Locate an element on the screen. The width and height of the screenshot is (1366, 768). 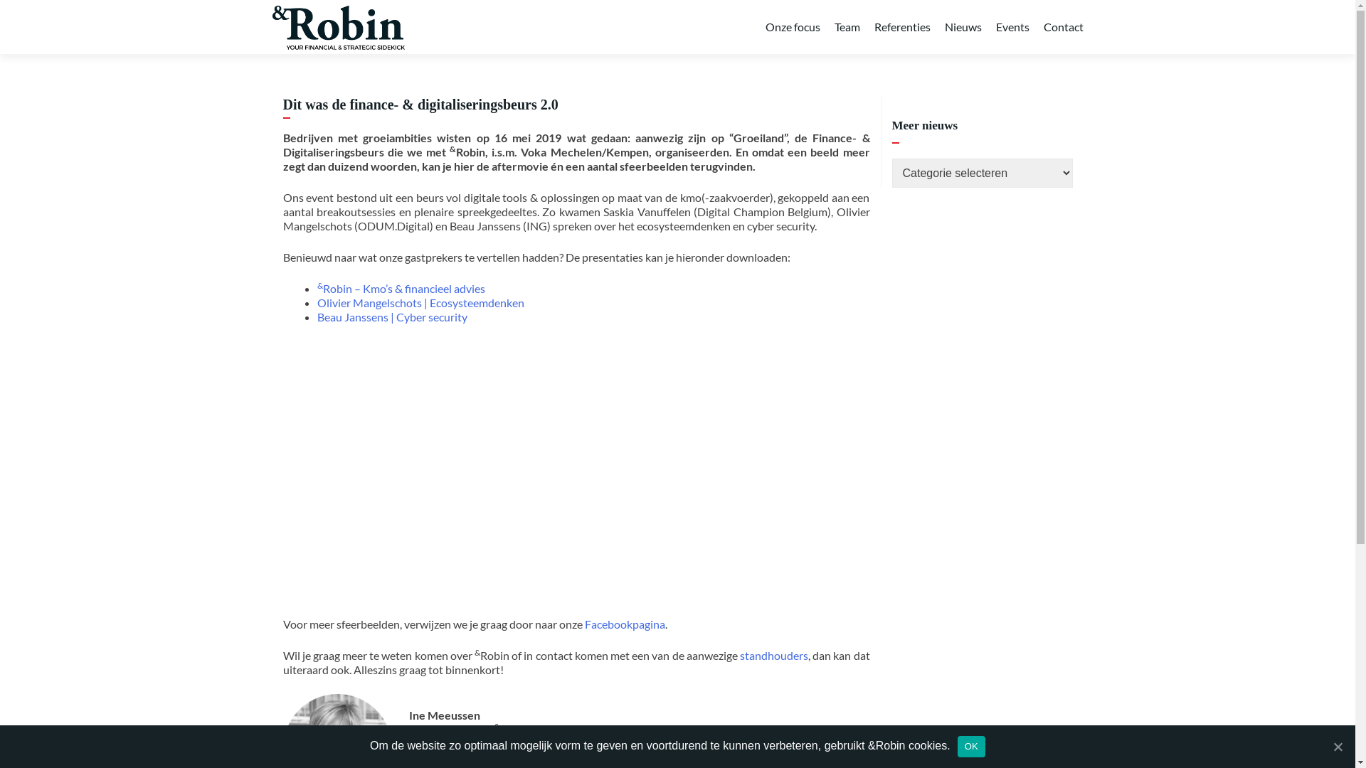
Nieuws is located at coordinates (963, 27).